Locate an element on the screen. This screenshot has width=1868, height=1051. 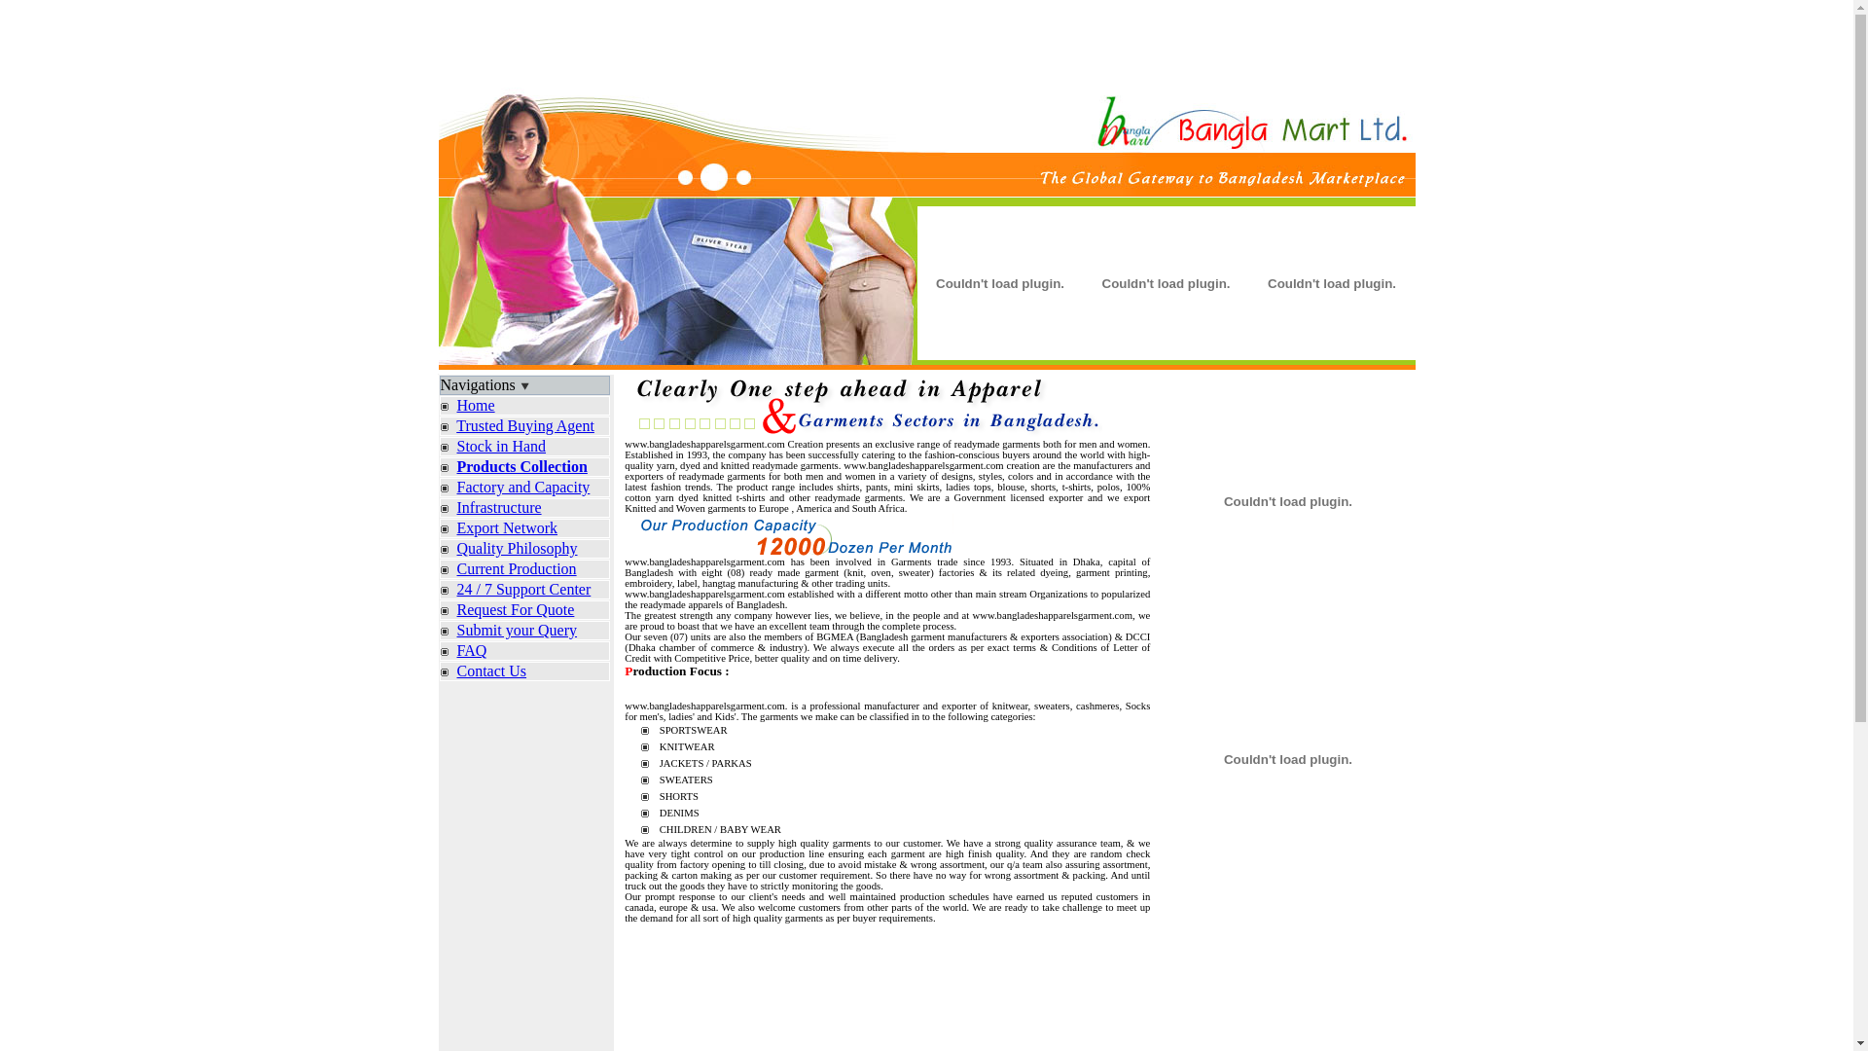
Quality Philosophy is located at coordinates (518, 549).